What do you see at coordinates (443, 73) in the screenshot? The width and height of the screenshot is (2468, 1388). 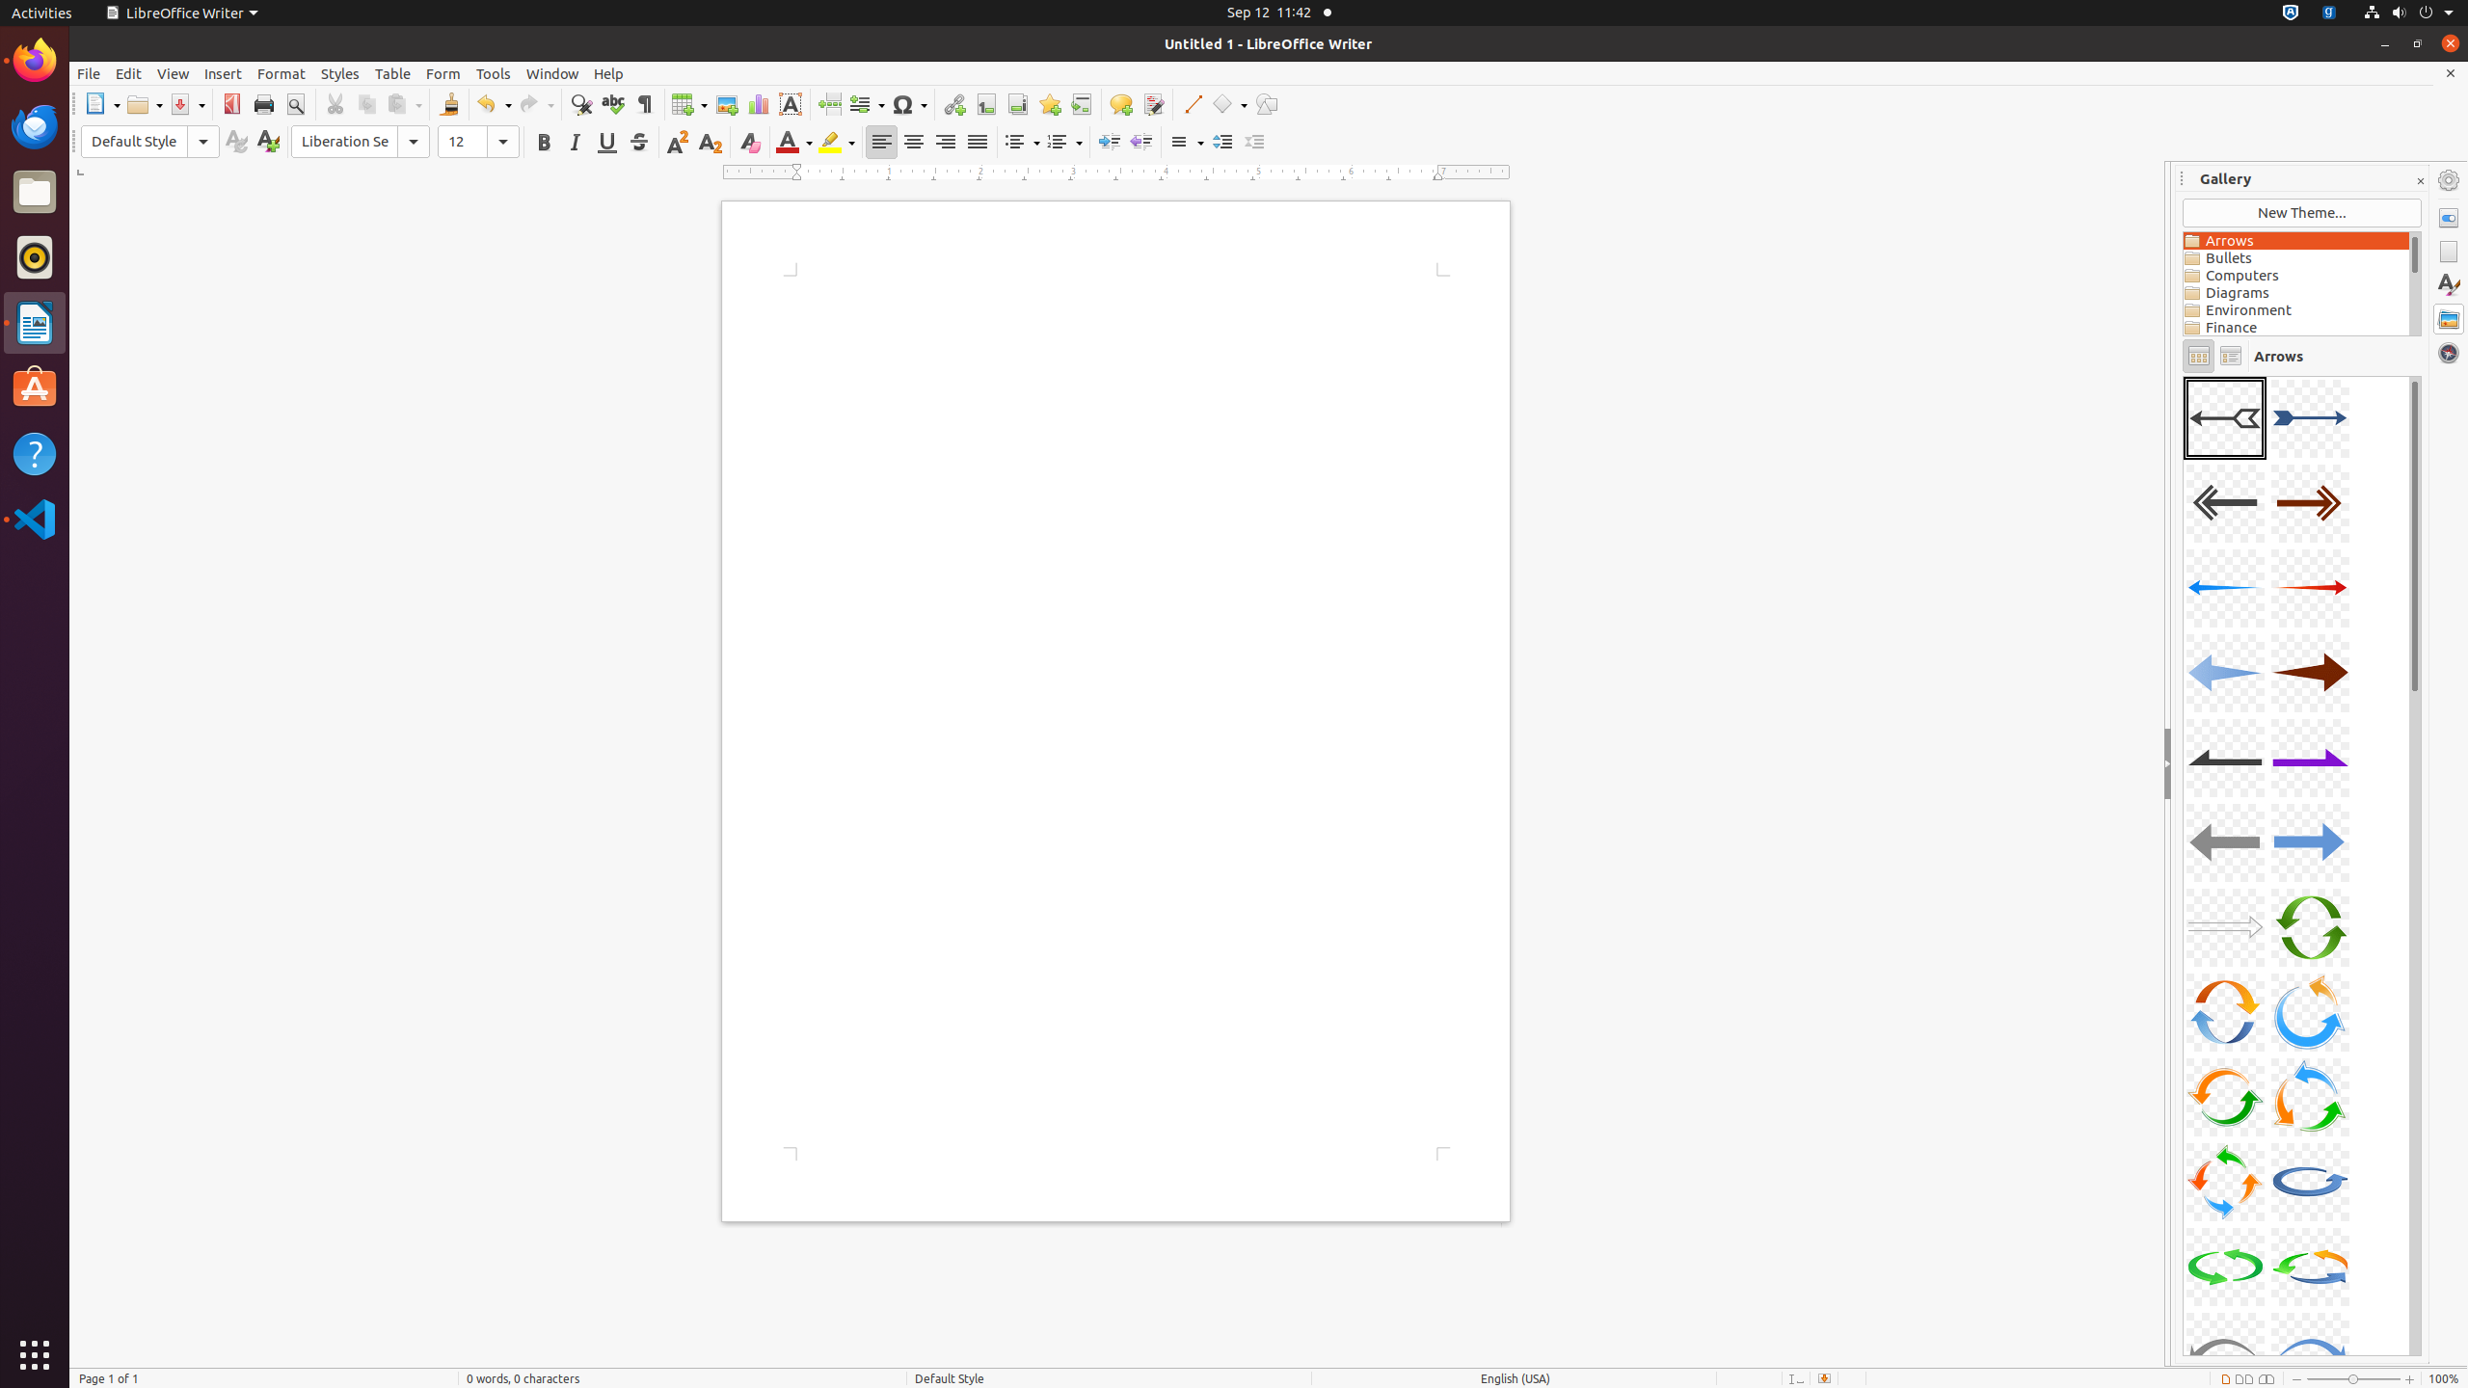 I see `Form` at bounding box center [443, 73].